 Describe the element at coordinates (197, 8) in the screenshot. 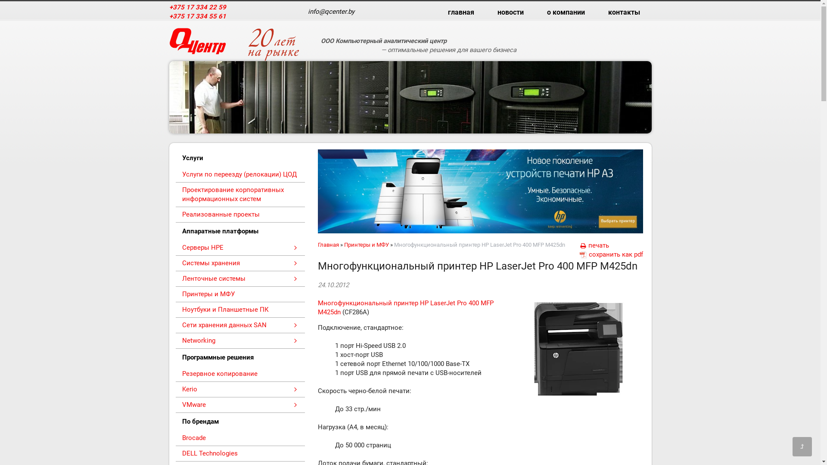

I see `+375 17 334 22 59` at that location.